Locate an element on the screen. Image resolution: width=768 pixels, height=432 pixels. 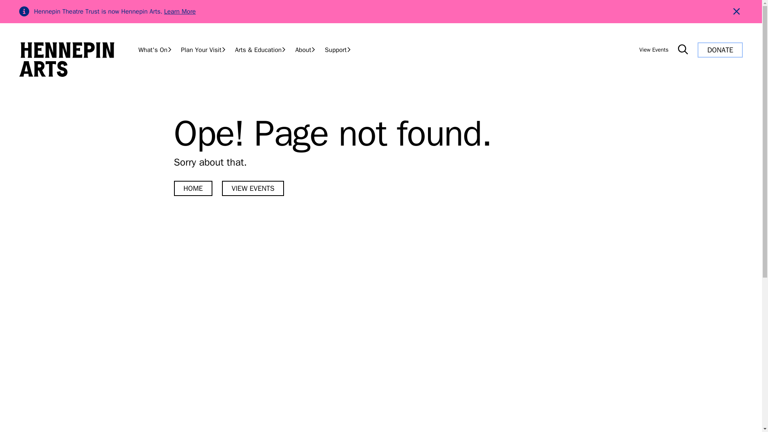
Plan Your Visit is located at coordinates (203, 50).